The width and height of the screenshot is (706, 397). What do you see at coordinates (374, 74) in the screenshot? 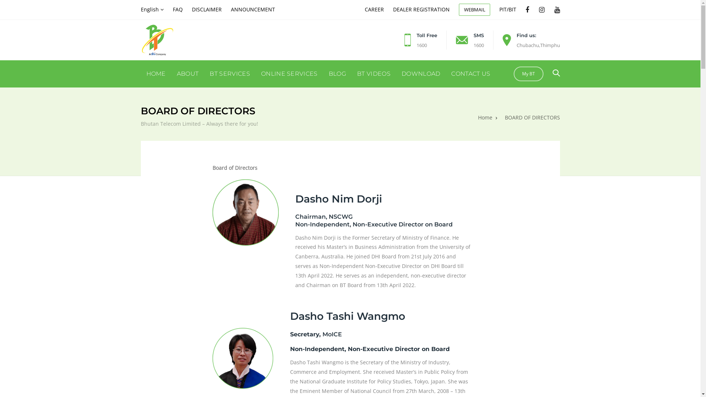
I see `BT VIDEOS` at bounding box center [374, 74].